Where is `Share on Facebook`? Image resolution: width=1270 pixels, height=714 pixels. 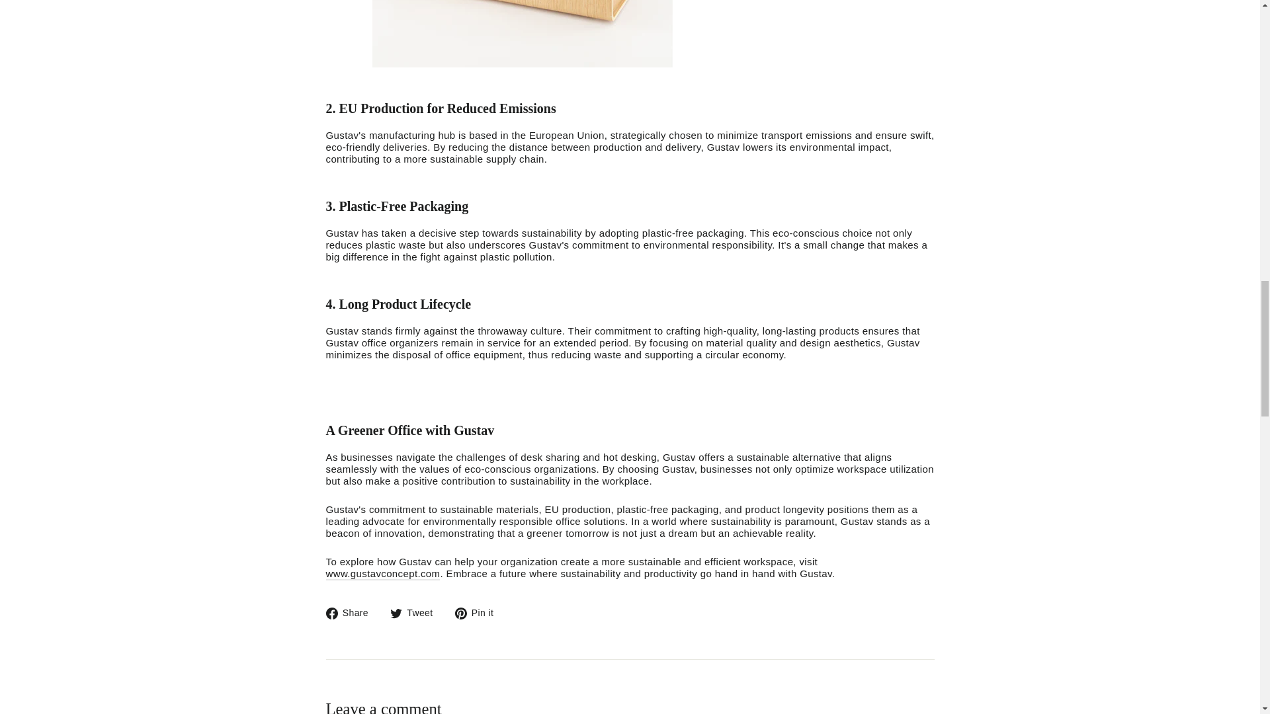 Share on Facebook is located at coordinates (352, 607).